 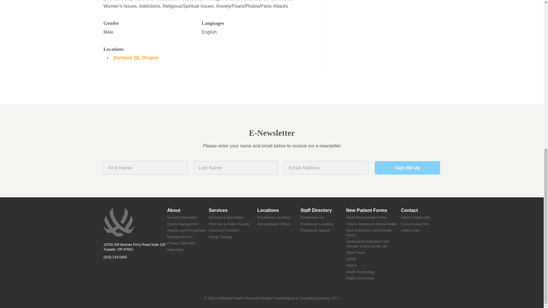 What do you see at coordinates (136, 58) in the screenshot?
I see `Portland SE, Oregon` at bounding box center [136, 58].